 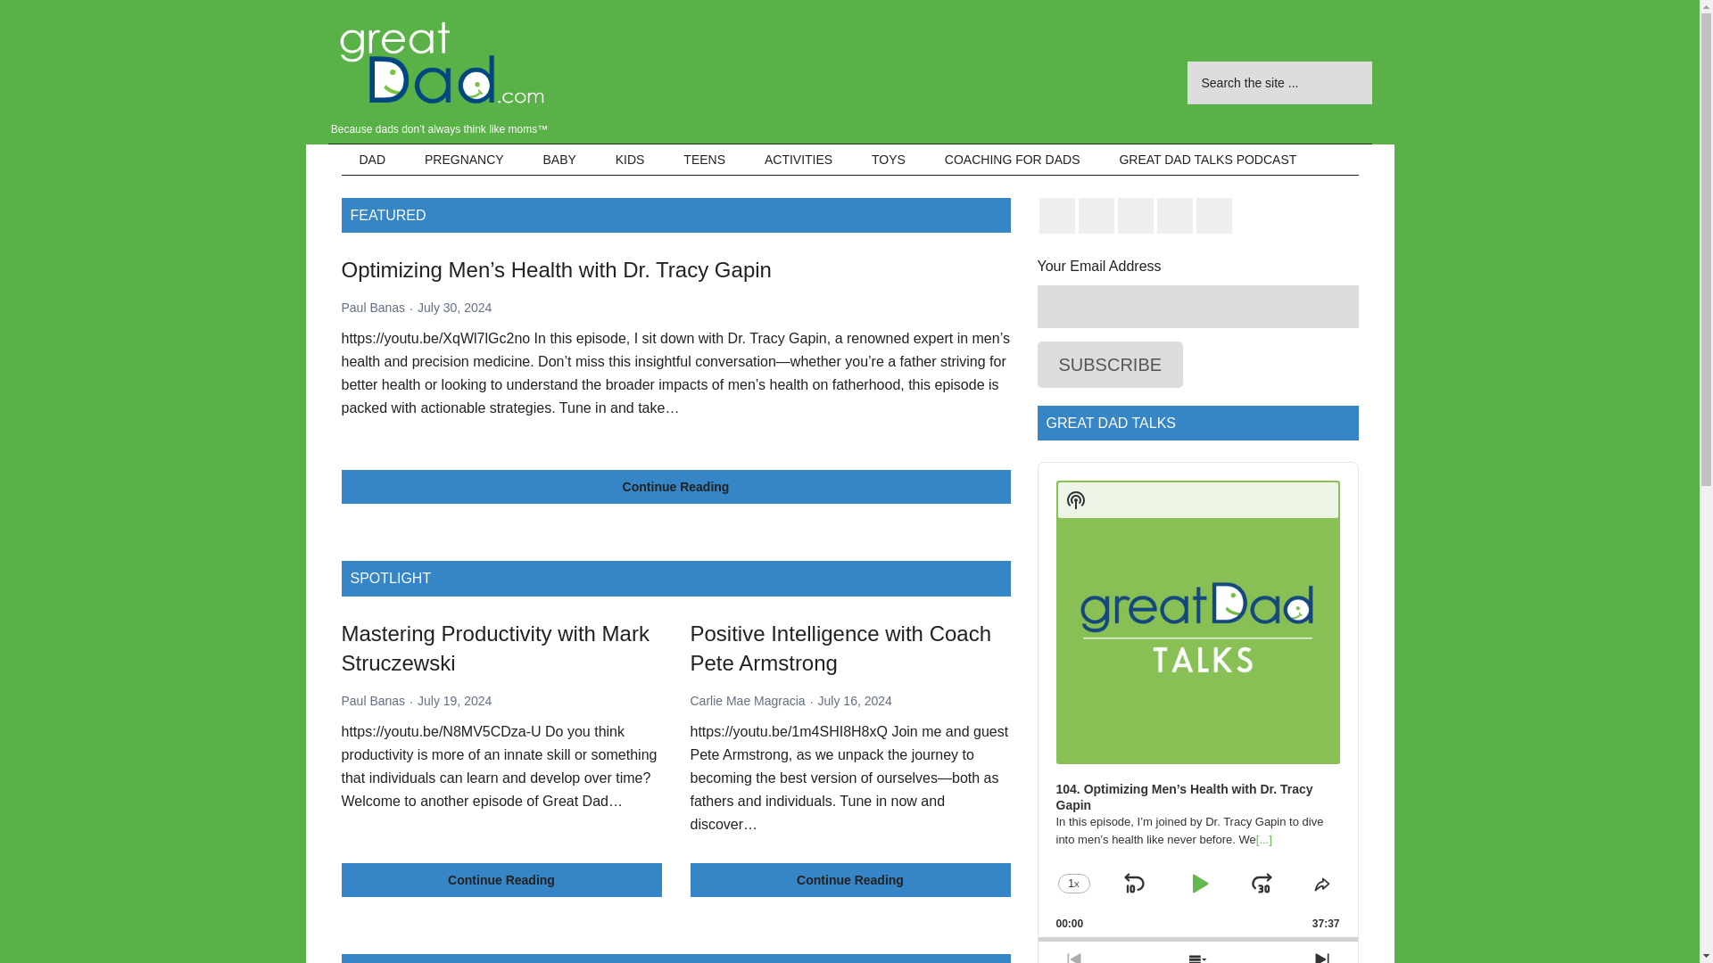 What do you see at coordinates (494, 648) in the screenshot?
I see `Mastering Productivity with Mark Struczewski` at bounding box center [494, 648].